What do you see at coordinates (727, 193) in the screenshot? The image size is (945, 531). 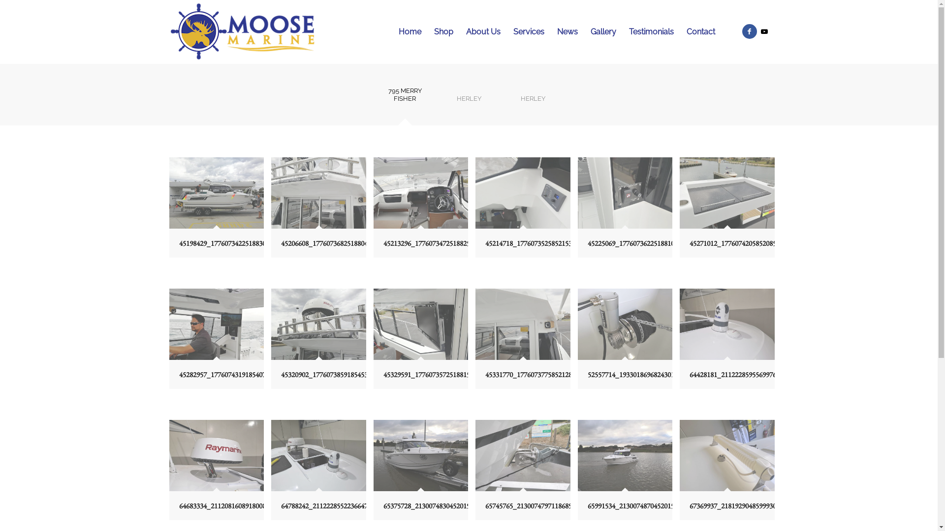 I see `45271012_1776074205852085_5701429159700463616_n` at bounding box center [727, 193].